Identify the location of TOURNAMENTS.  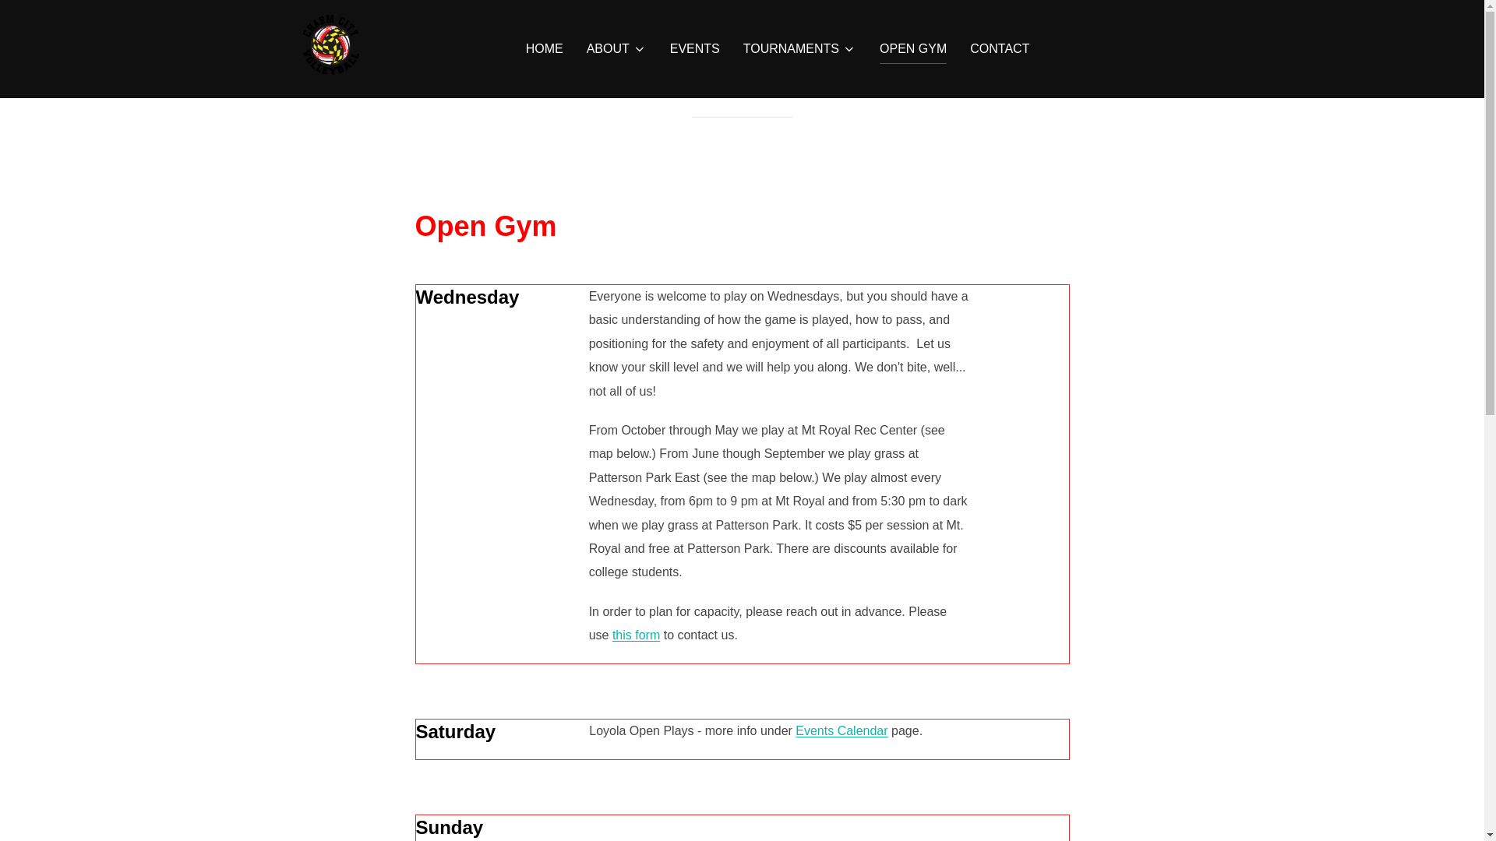
(799, 49).